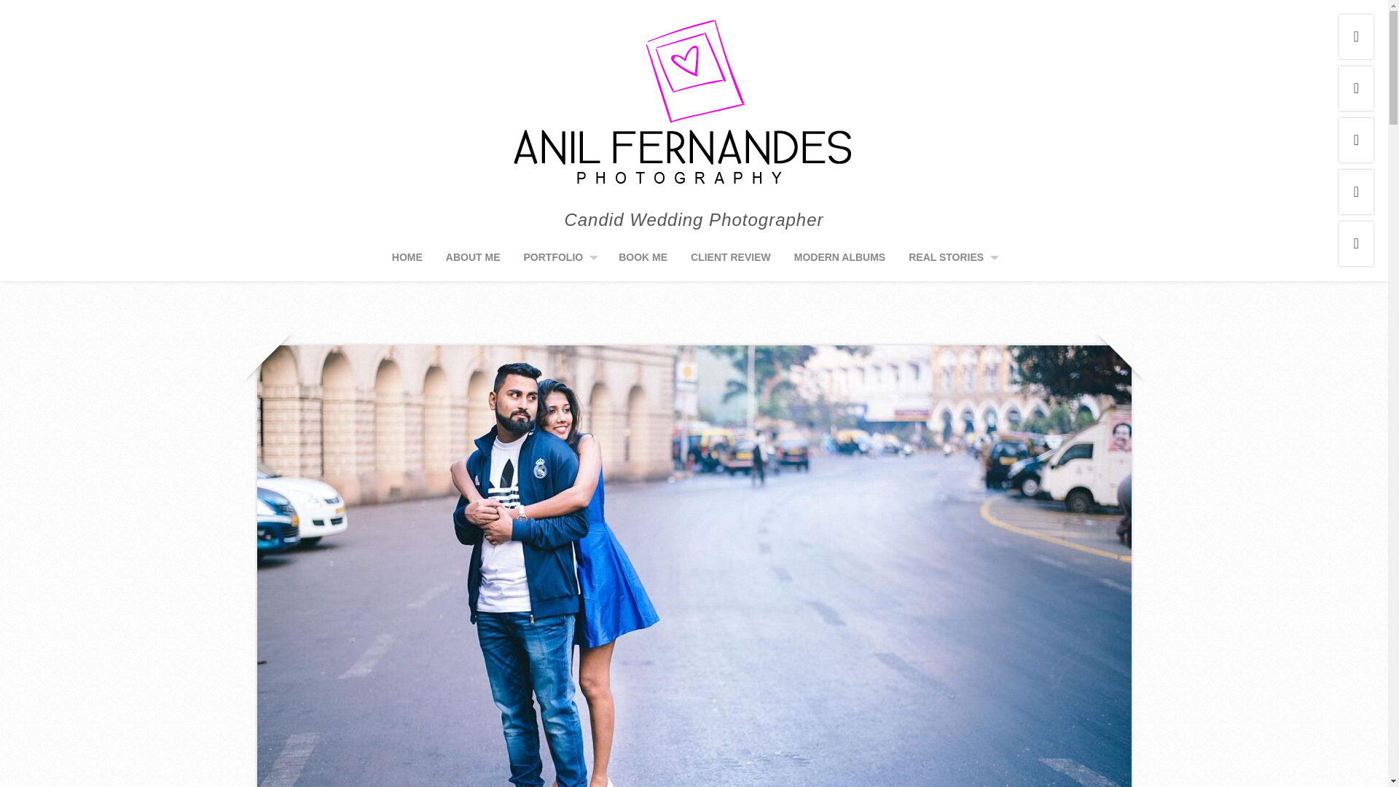 Image resolution: width=1399 pixels, height=787 pixels. What do you see at coordinates (953, 261) in the screenshot?
I see `REAL STORIES` at bounding box center [953, 261].